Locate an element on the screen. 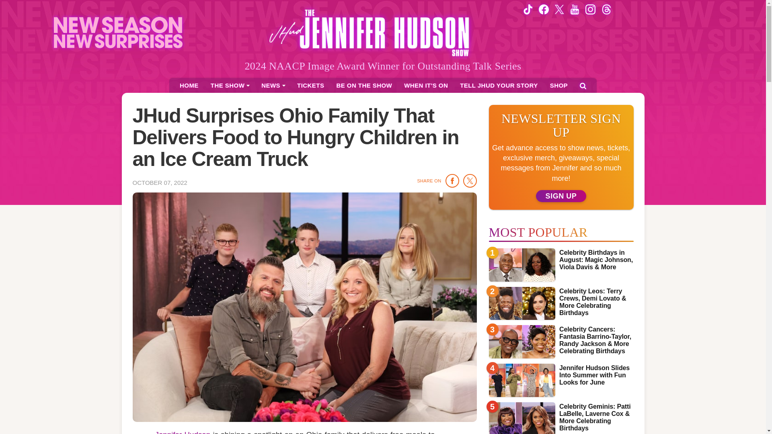 This screenshot has width=772, height=434. Threads is located at coordinates (606, 9).